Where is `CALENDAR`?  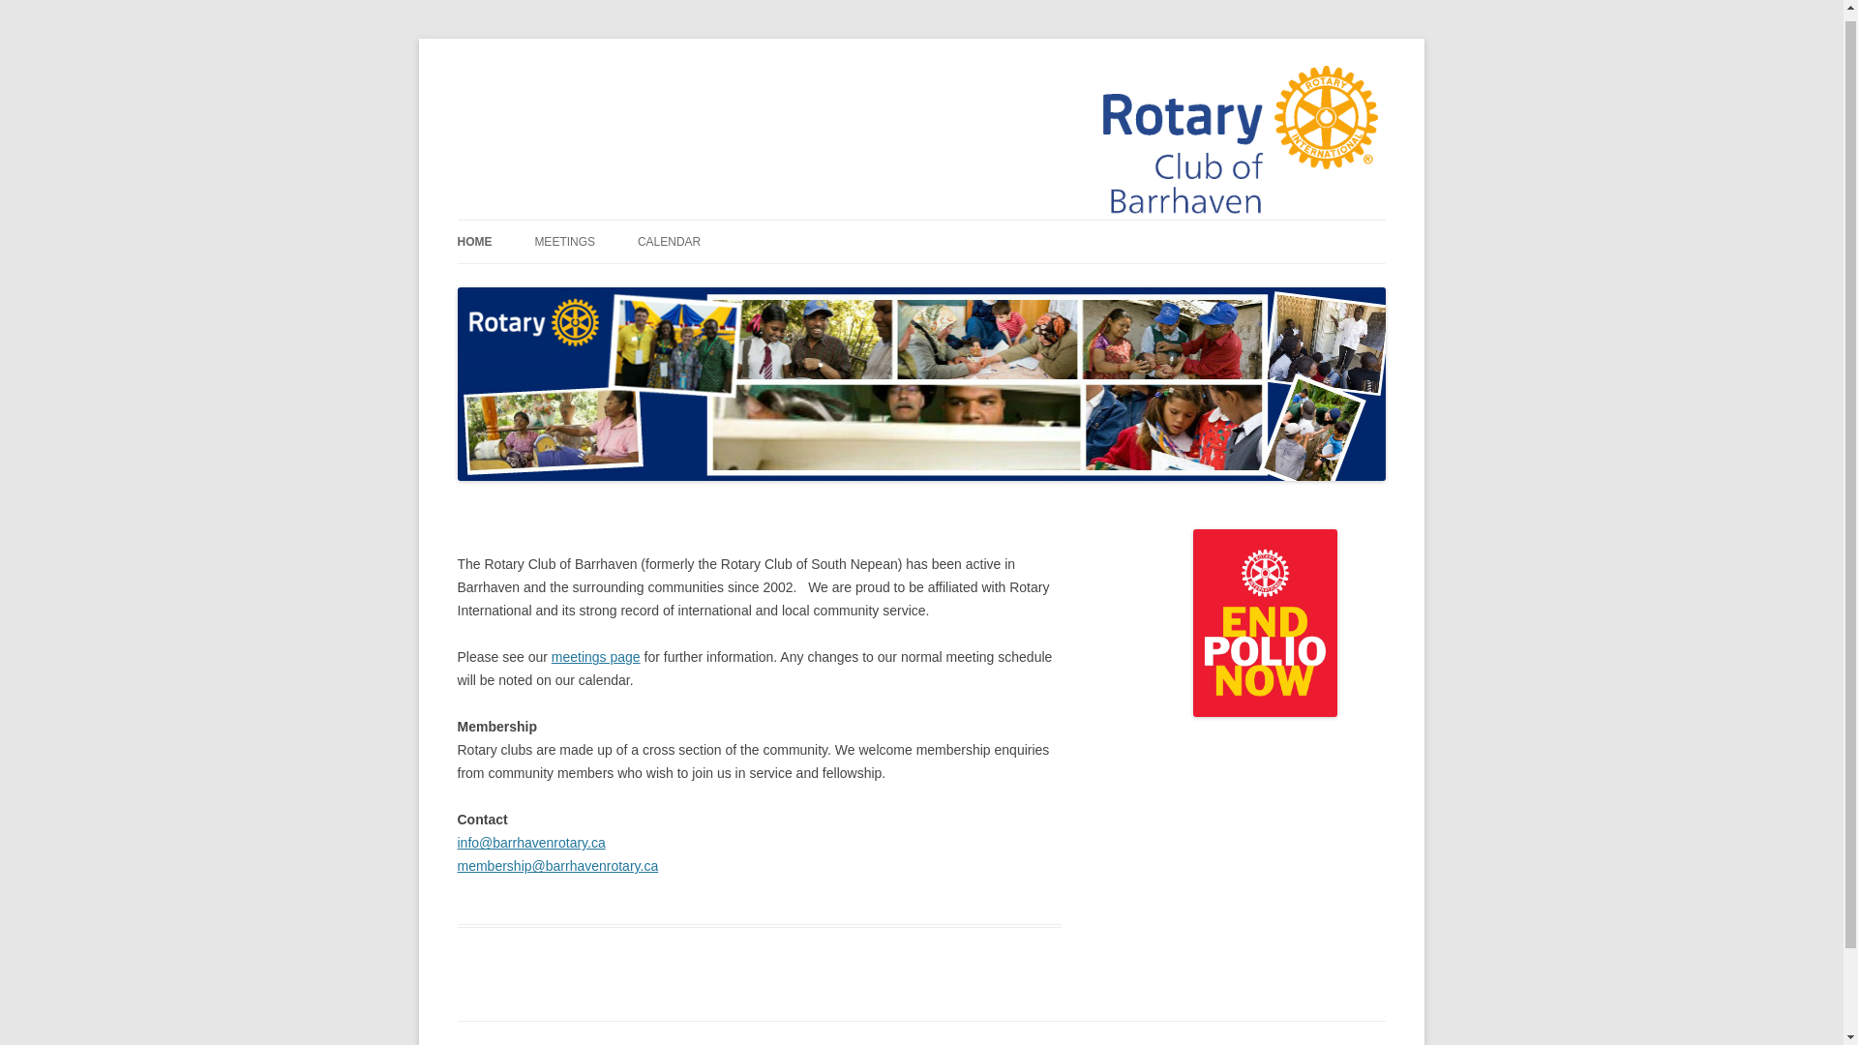
CALENDAR is located at coordinates (668, 242).